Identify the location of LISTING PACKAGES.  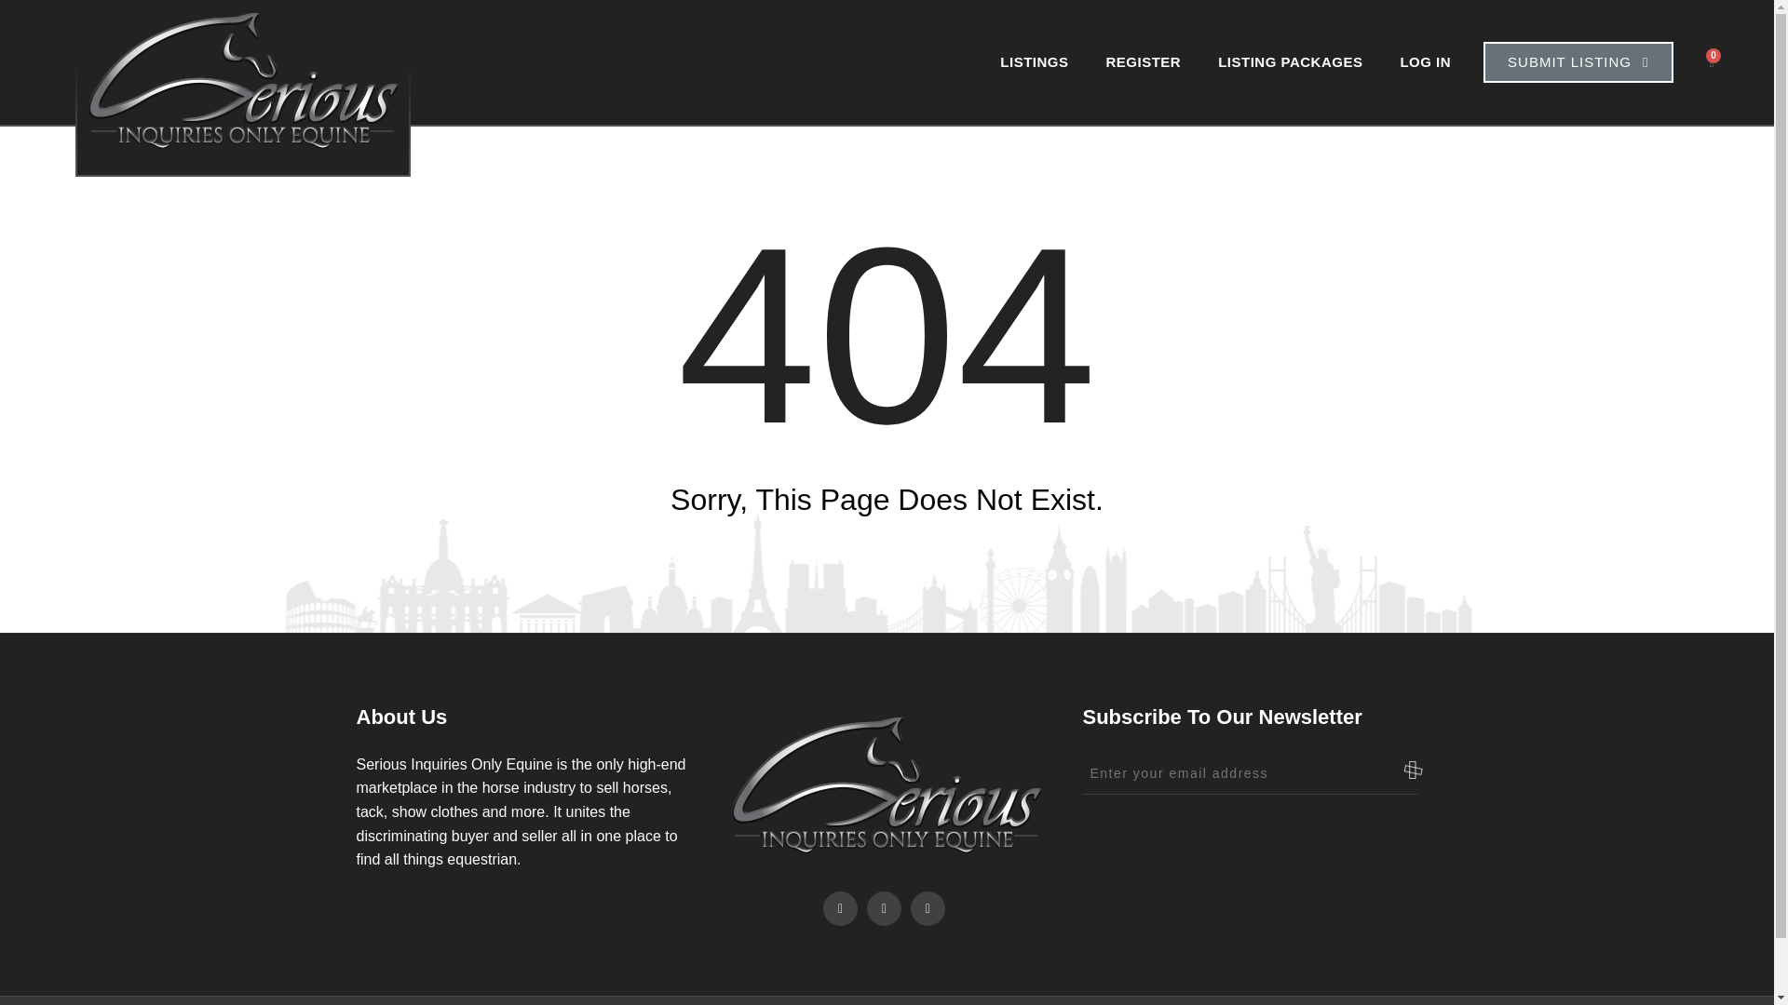
(1290, 61).